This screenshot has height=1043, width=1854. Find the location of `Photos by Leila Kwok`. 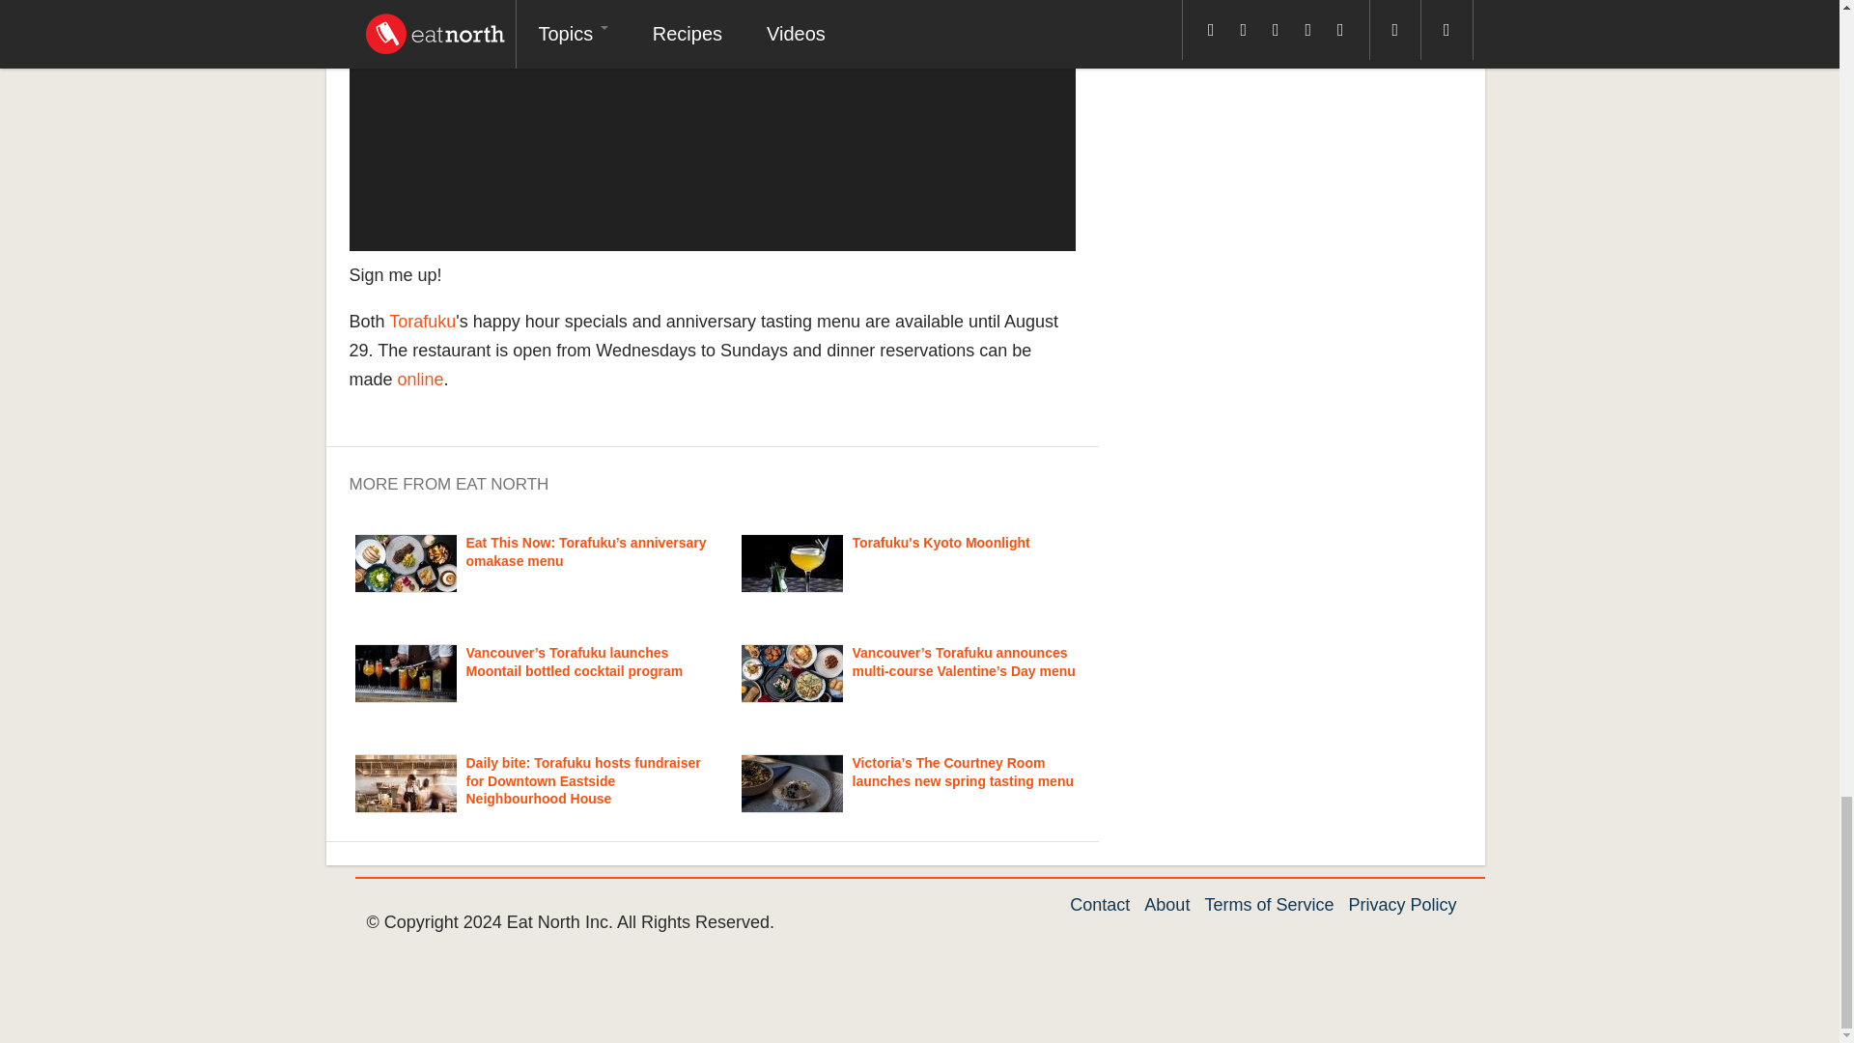

Photos by Leila Kwok is located at coordinates (406, 564).